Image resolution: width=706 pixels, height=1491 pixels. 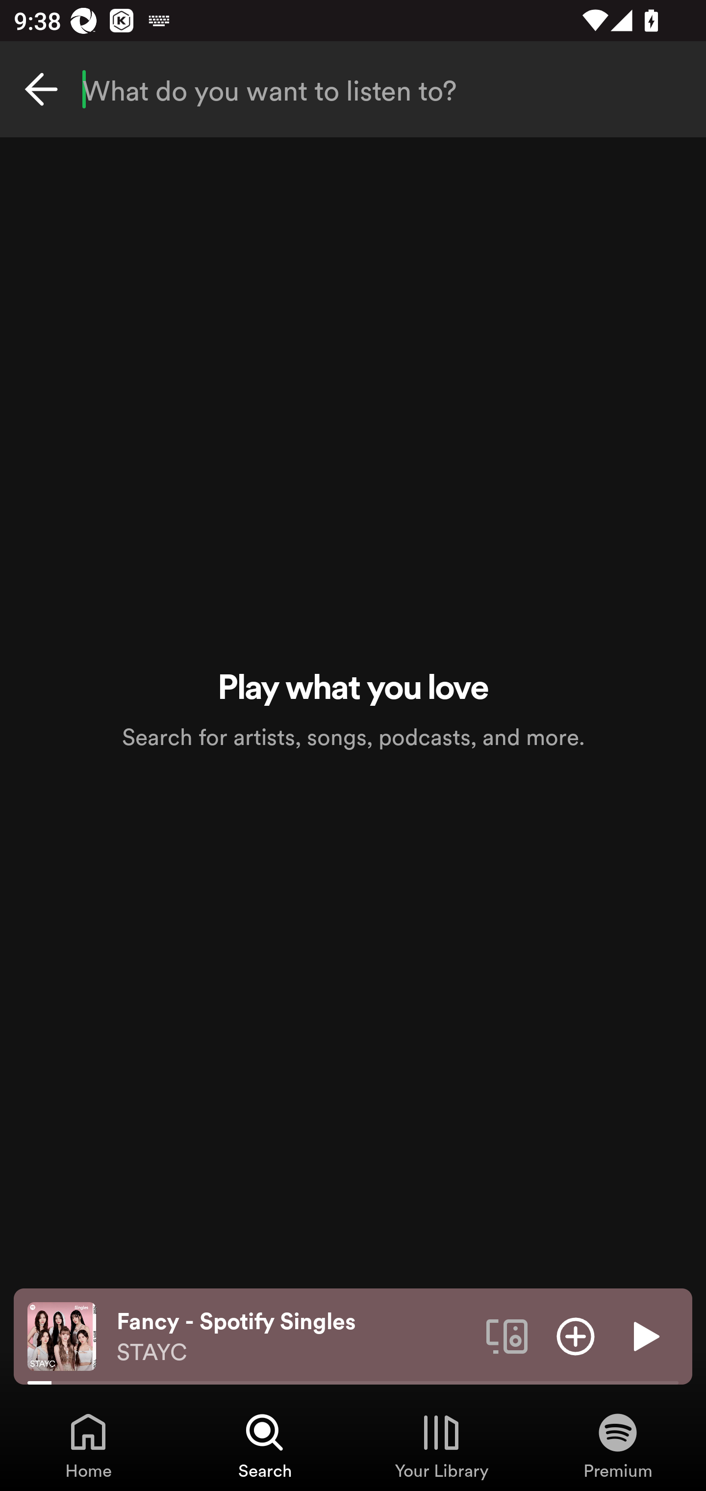 I want to click on Premium, Tab 4 of 4 Premium Premium, so click(x=618, y=1445).